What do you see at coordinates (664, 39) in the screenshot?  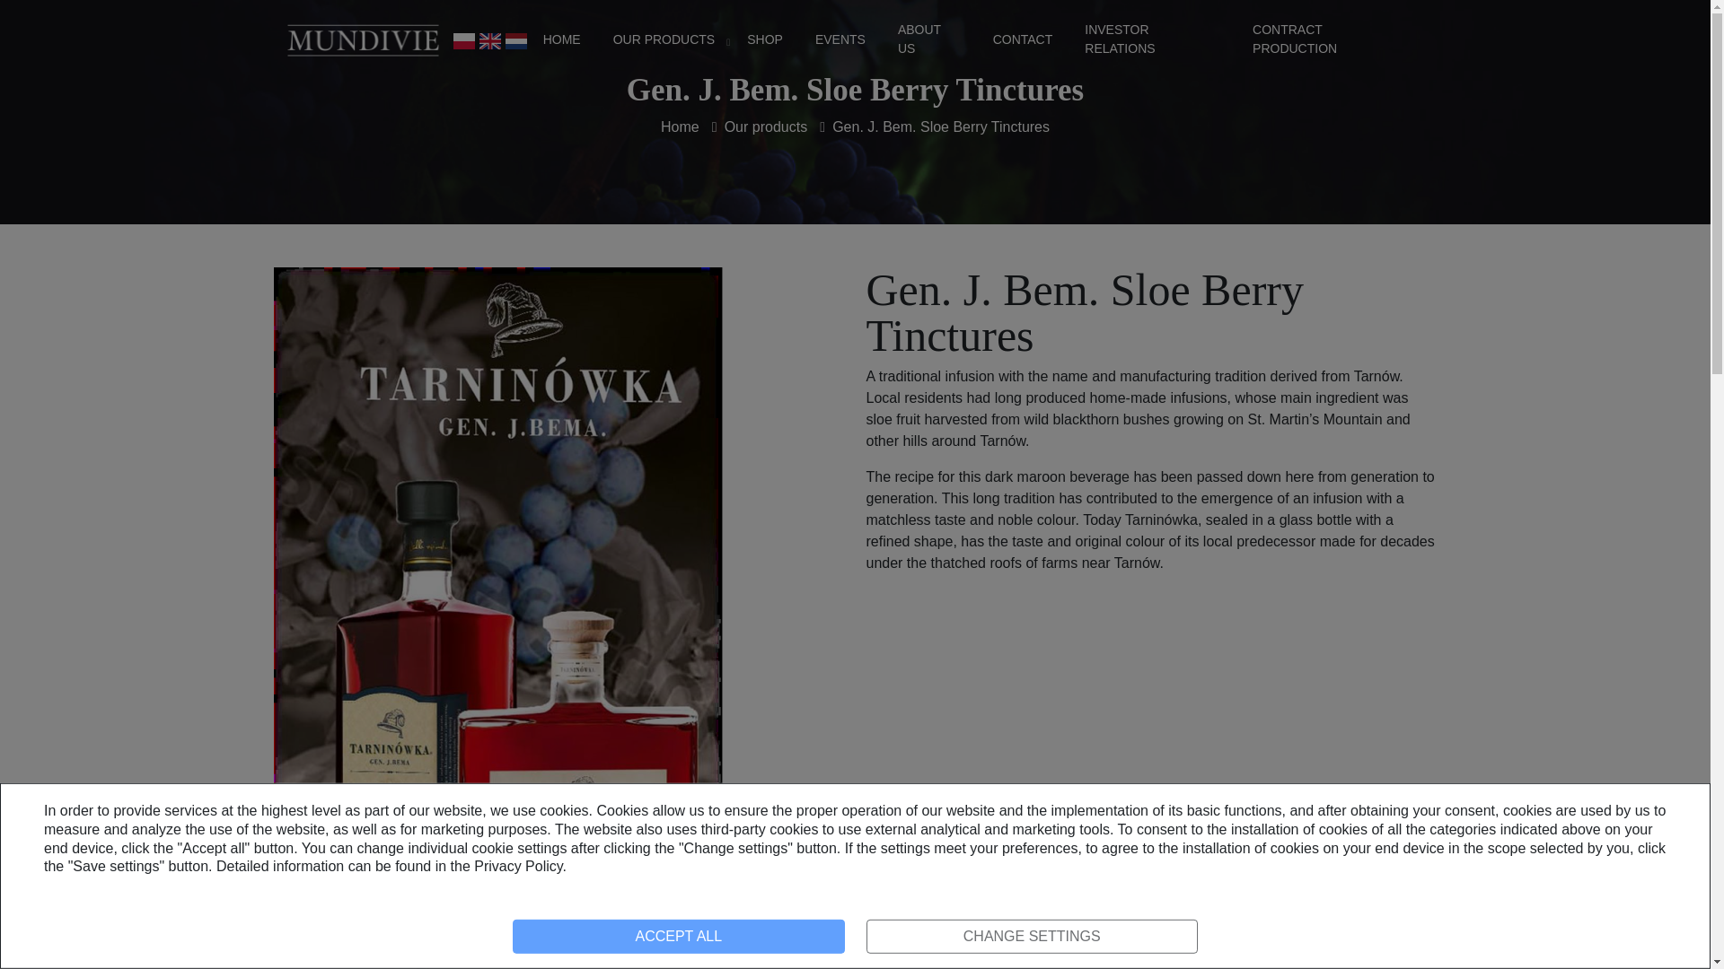 I see `OUR PRODUCTS` at bounding box center [664, 39].